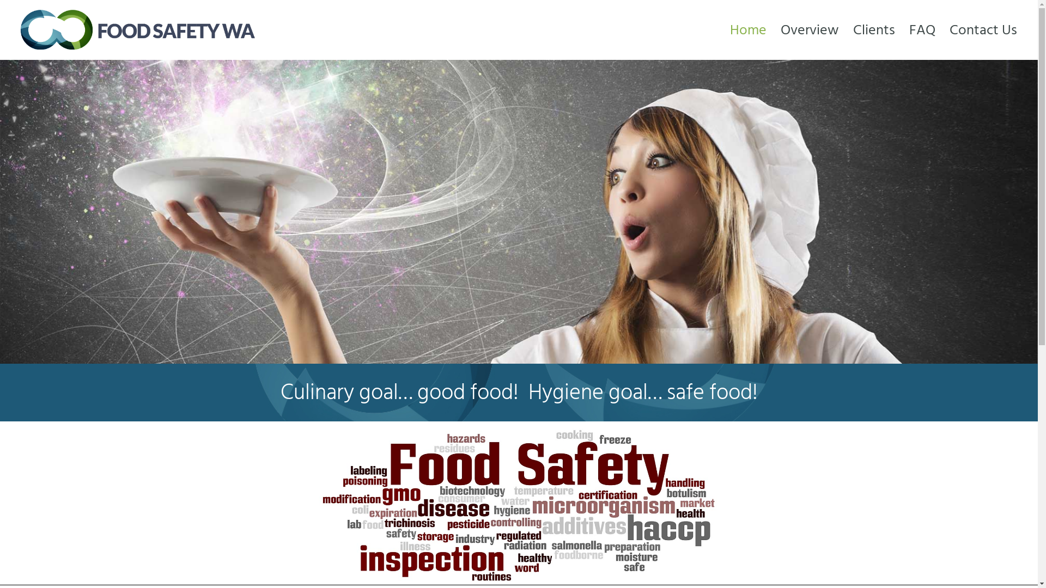 The width and height of the screenshot is (1046, 588). I want to click on Home, so click(749, 30).